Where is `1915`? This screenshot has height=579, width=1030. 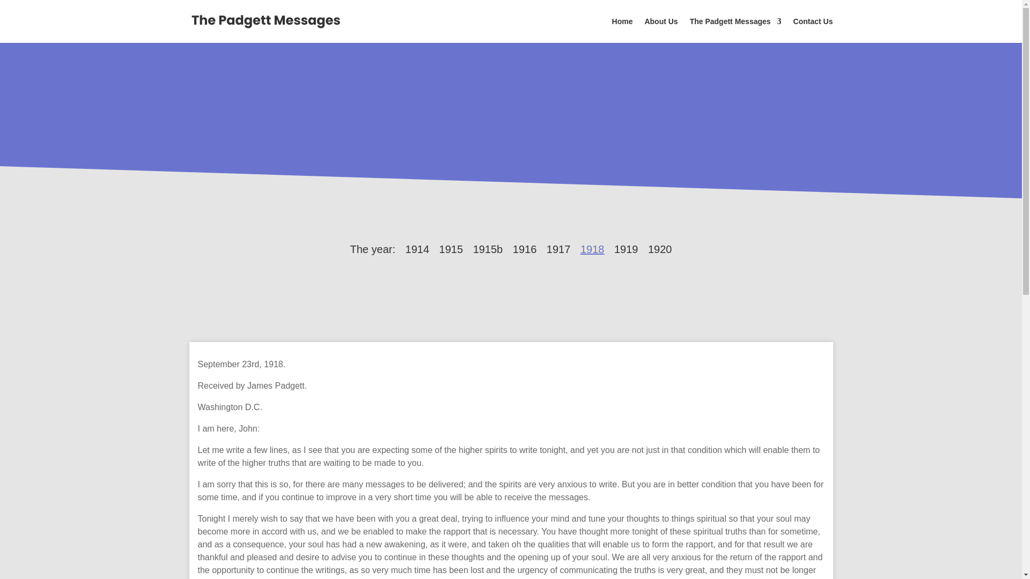 1915 is located at coordinates (452, 249).